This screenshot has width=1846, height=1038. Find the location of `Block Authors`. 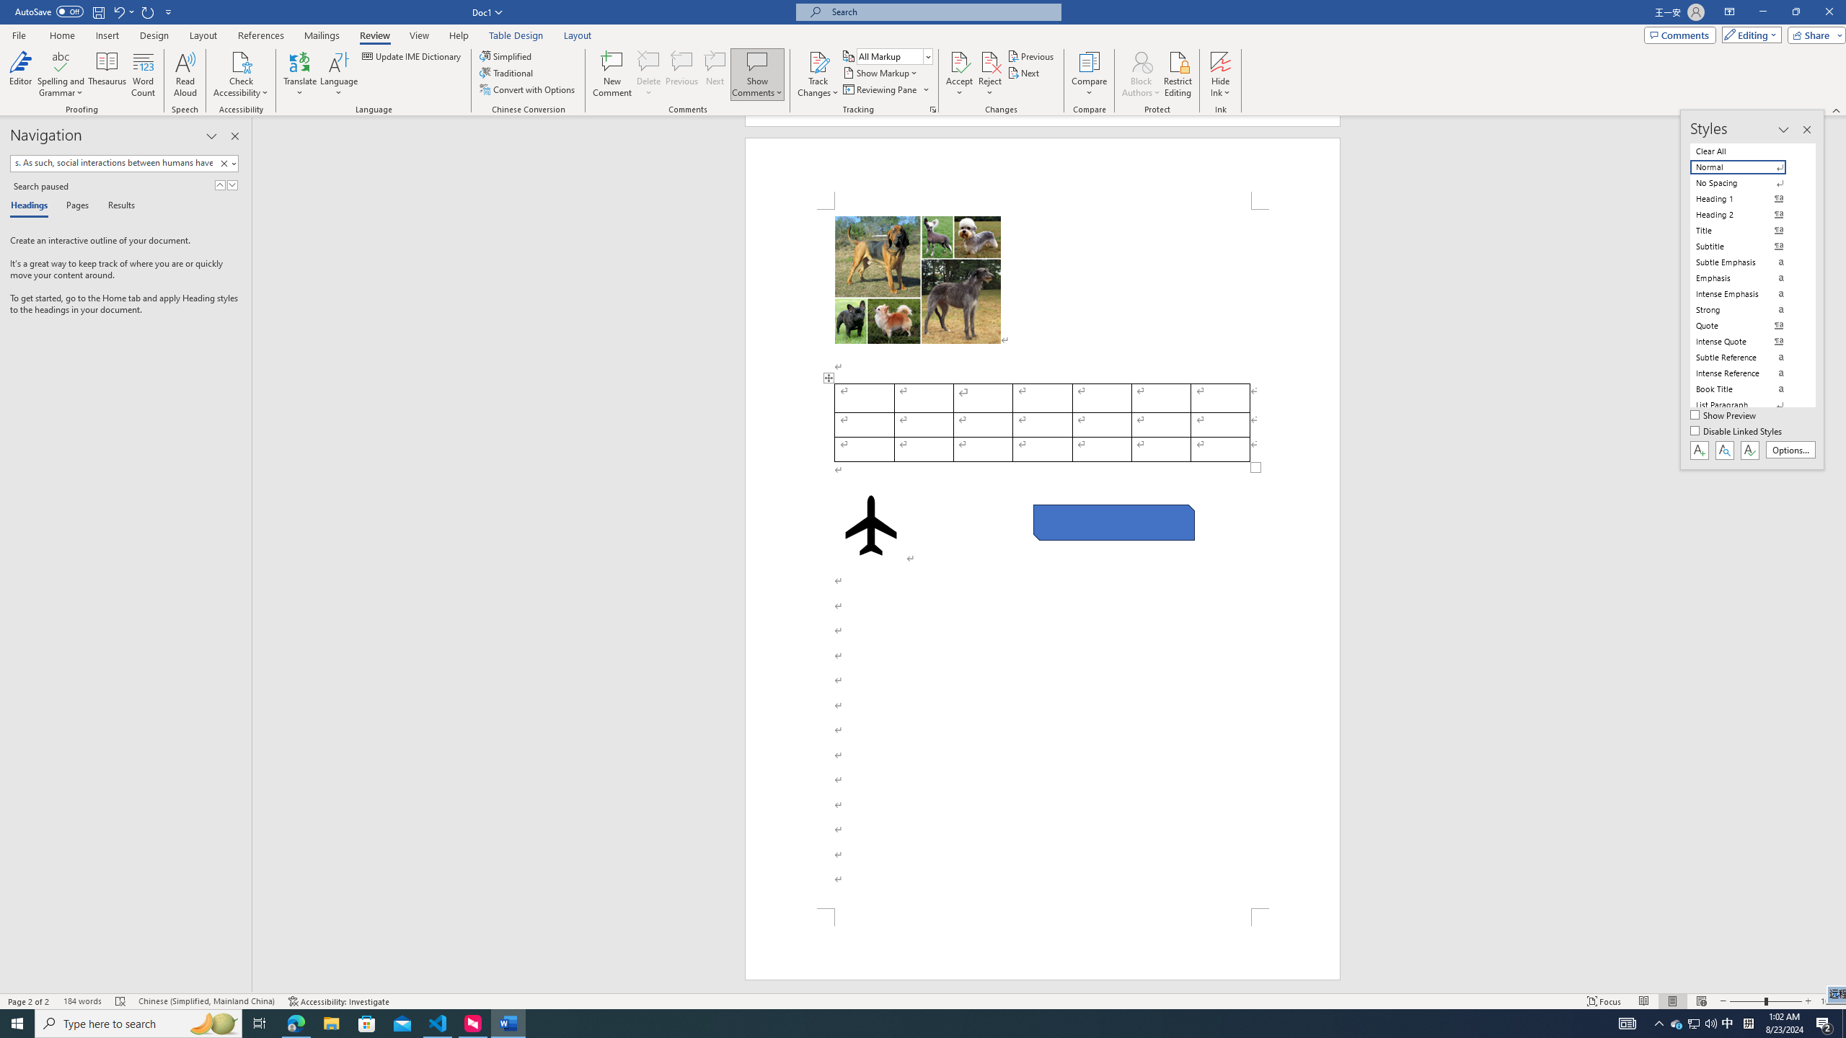

Block Authors is located at coordinates (1141, 74).